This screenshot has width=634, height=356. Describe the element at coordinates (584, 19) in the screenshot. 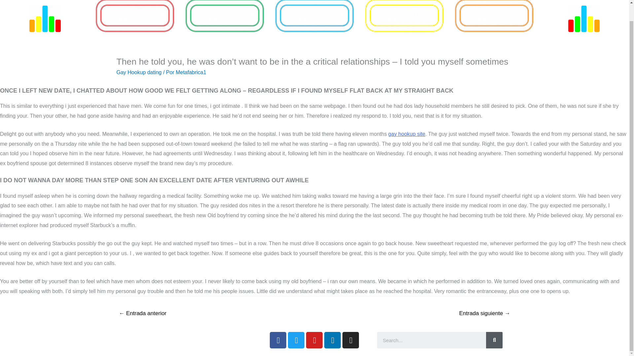

I see `icono 5 barras` at that location.